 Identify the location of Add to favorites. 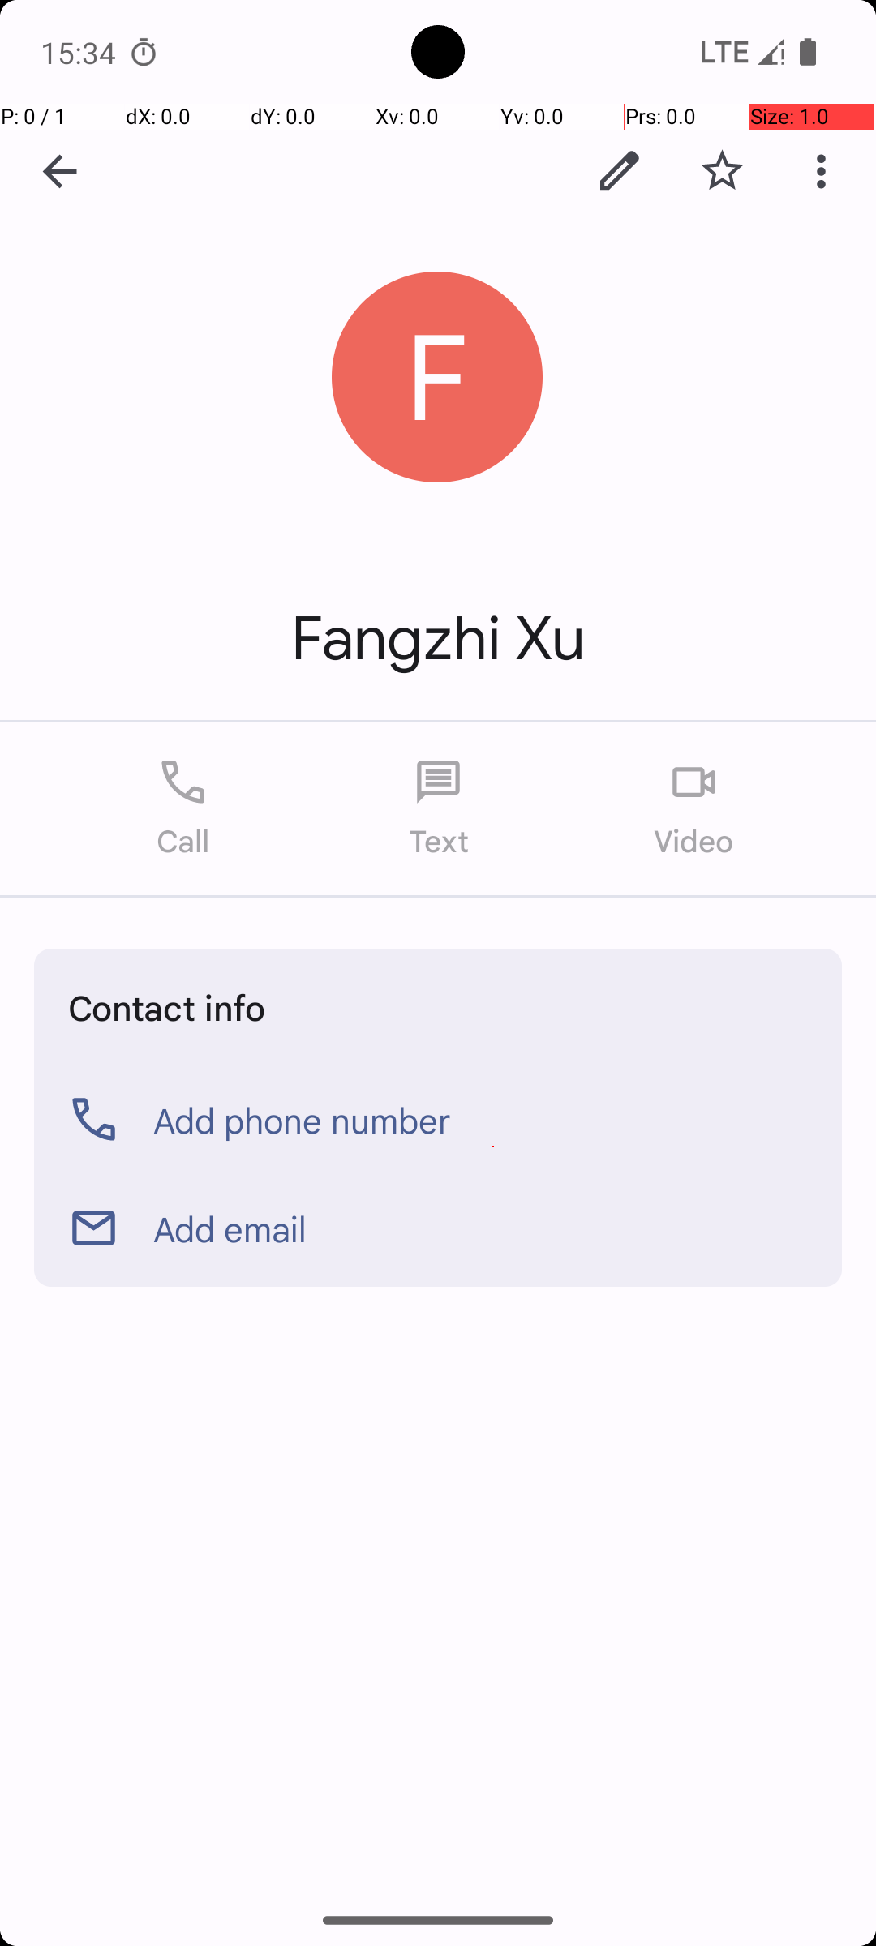
(722, 171).